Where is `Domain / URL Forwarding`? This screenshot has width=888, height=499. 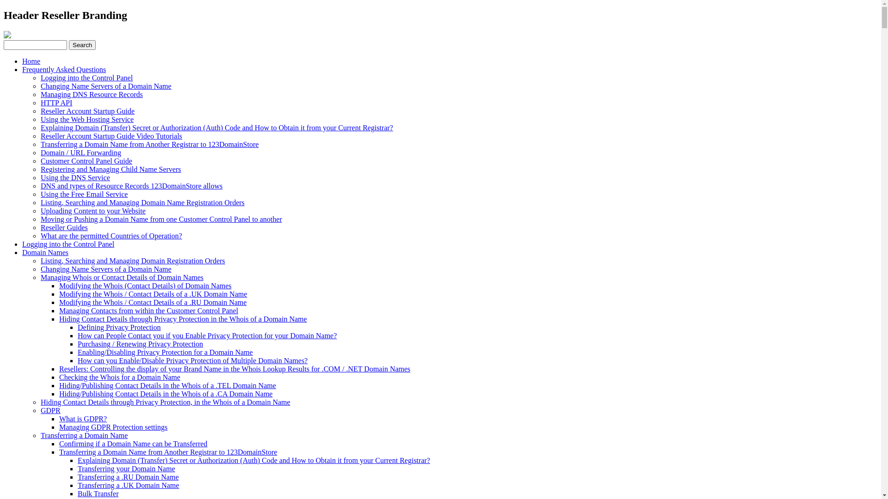
Domain / URL Forwarding is located at coordinates (81, 152).